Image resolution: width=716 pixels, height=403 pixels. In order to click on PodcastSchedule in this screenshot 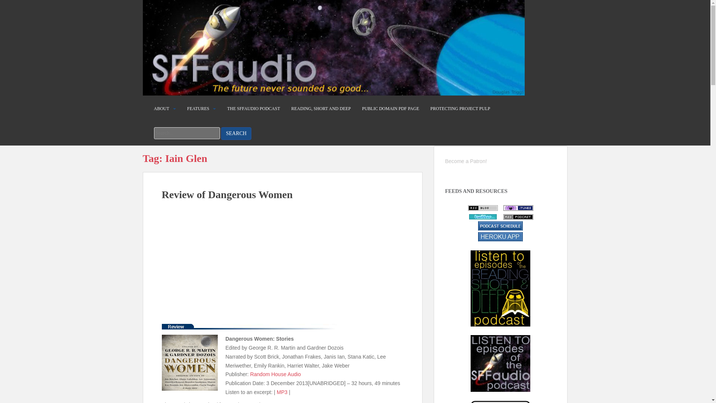, I will do `click(500, 236)`.